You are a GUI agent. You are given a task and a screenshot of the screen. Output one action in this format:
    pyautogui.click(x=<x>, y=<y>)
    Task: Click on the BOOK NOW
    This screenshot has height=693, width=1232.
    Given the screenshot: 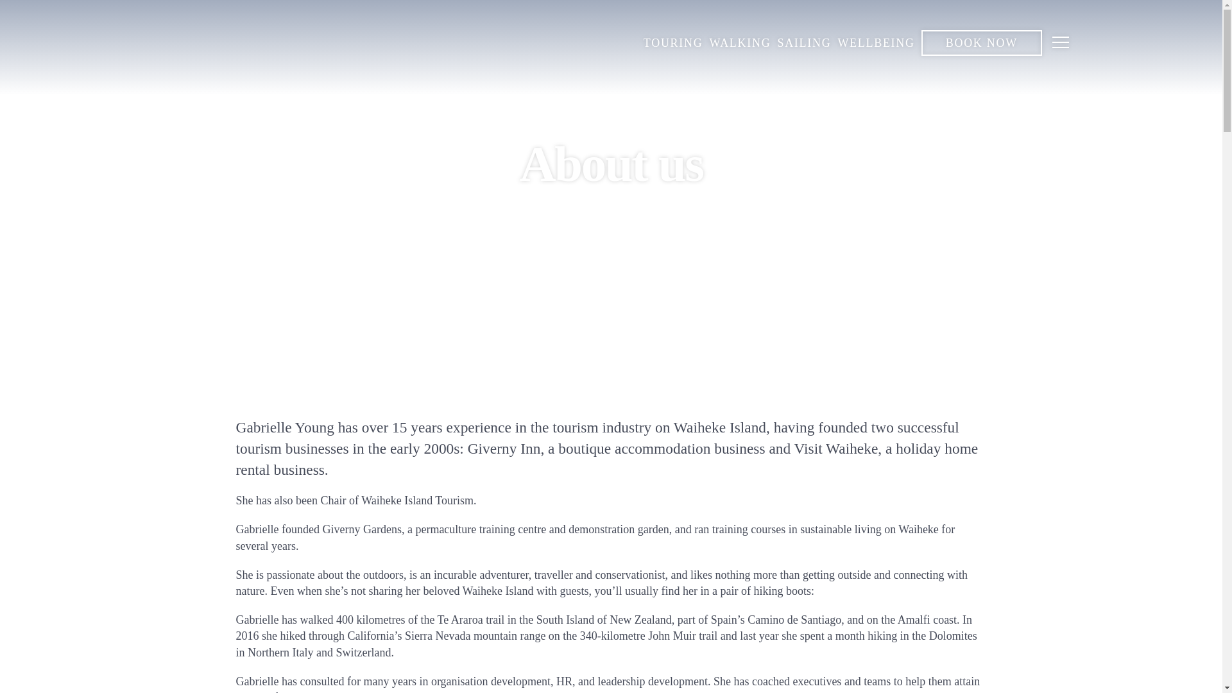 What is the action you would take?
    pyautogui.click(x=982, y=43)
    